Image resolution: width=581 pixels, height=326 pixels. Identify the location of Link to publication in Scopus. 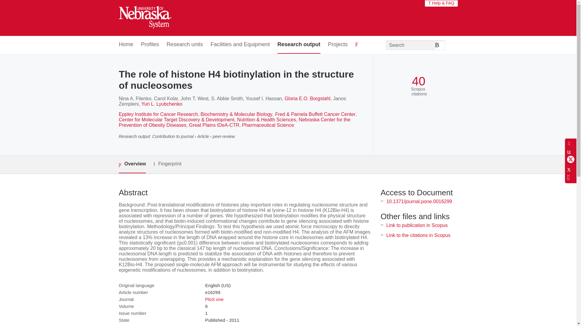
(417, 225).